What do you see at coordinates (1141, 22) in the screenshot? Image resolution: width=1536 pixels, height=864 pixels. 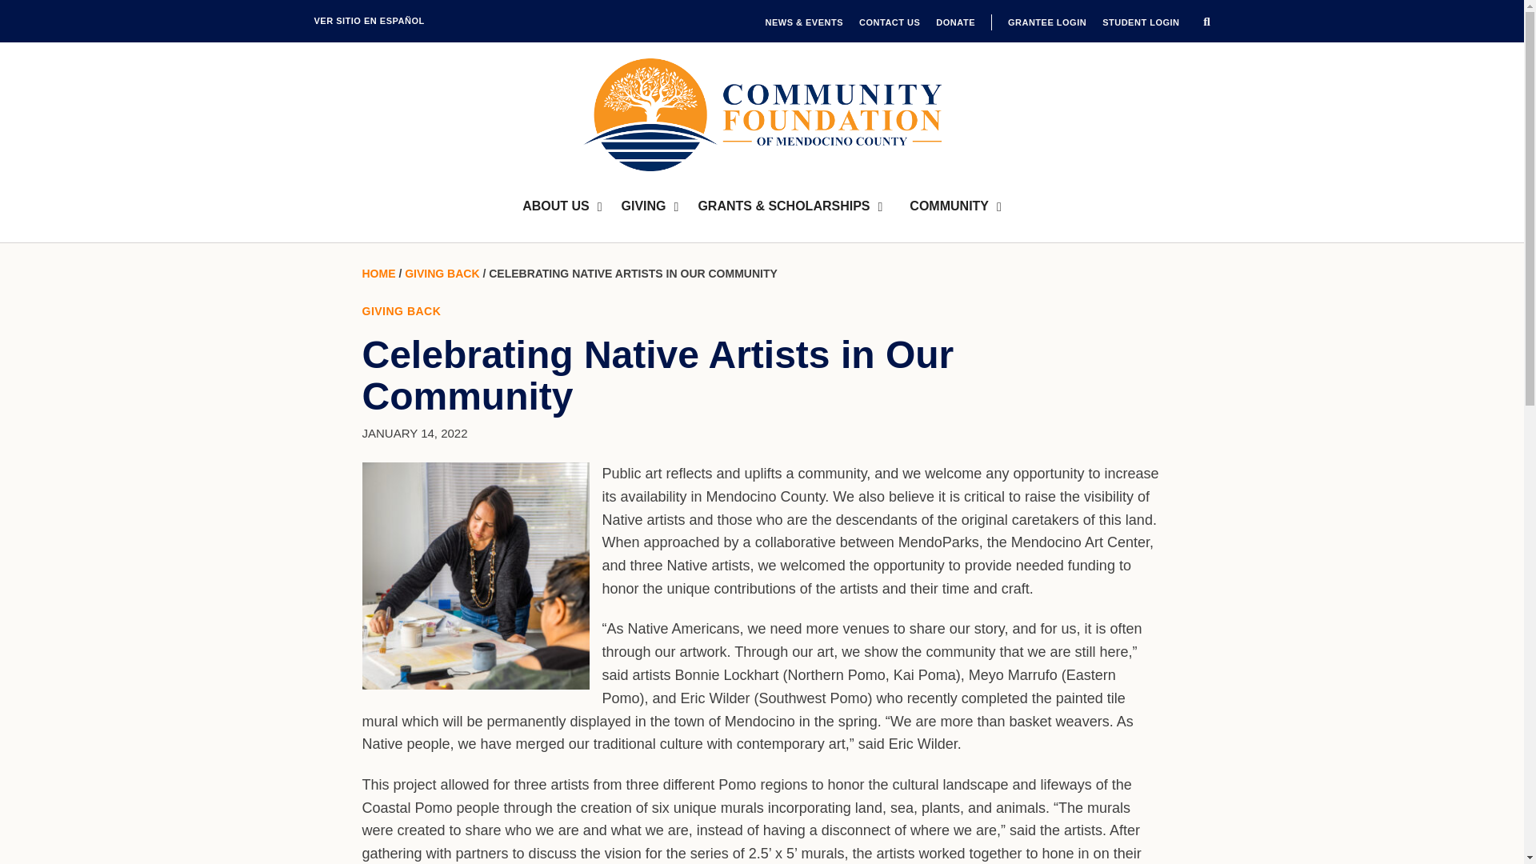 I see `STUDENT LOGIN` at bounding box center [1141, 22].